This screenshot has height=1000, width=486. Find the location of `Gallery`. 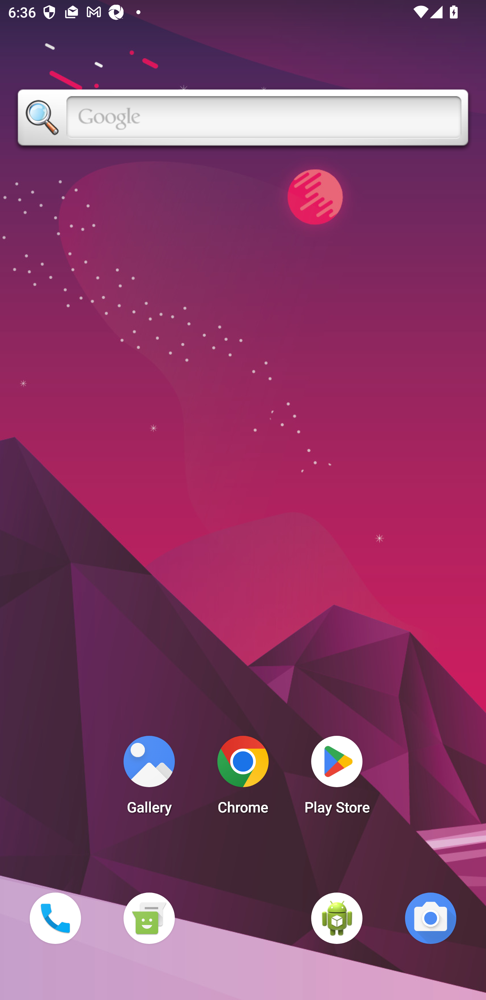

Gallery is located at coordinates (149, 778).